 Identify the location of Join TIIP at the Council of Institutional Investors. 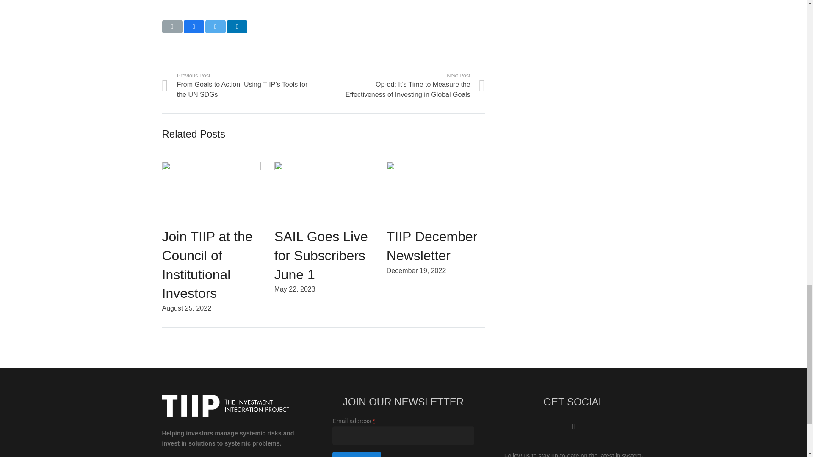
(207, 265).